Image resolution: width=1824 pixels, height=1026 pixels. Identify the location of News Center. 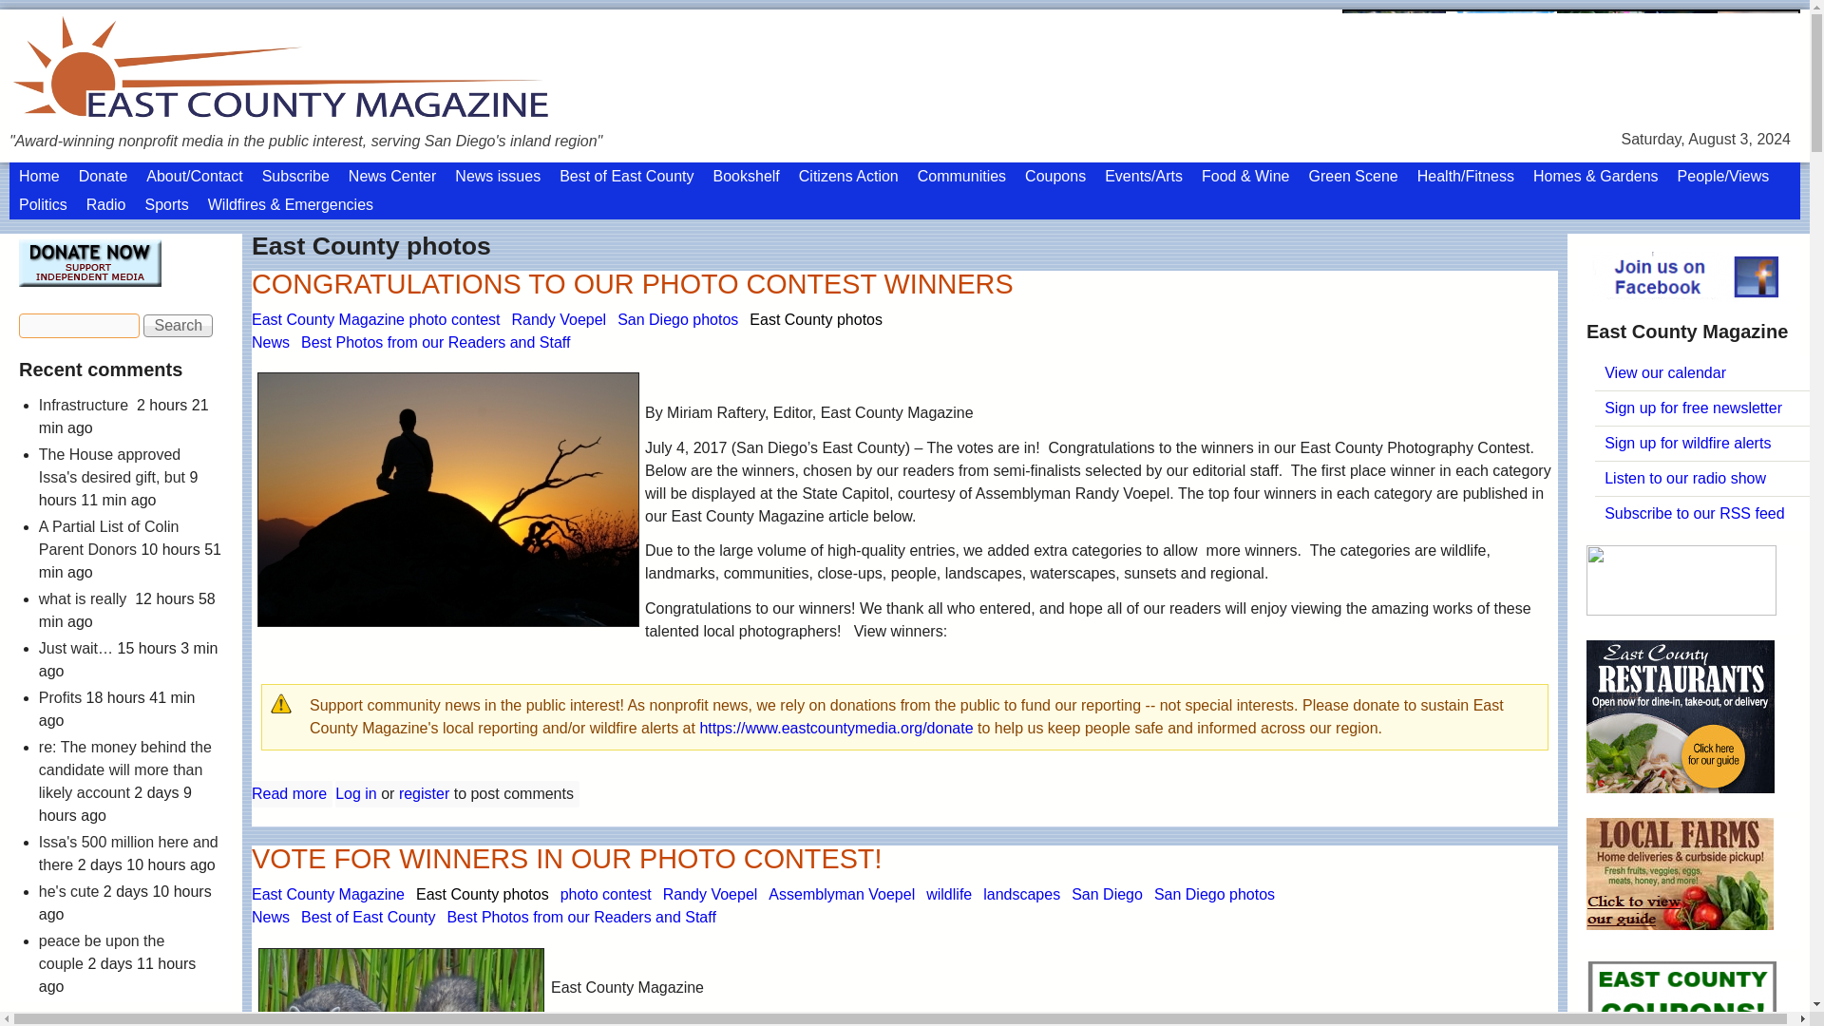
(391, 176).